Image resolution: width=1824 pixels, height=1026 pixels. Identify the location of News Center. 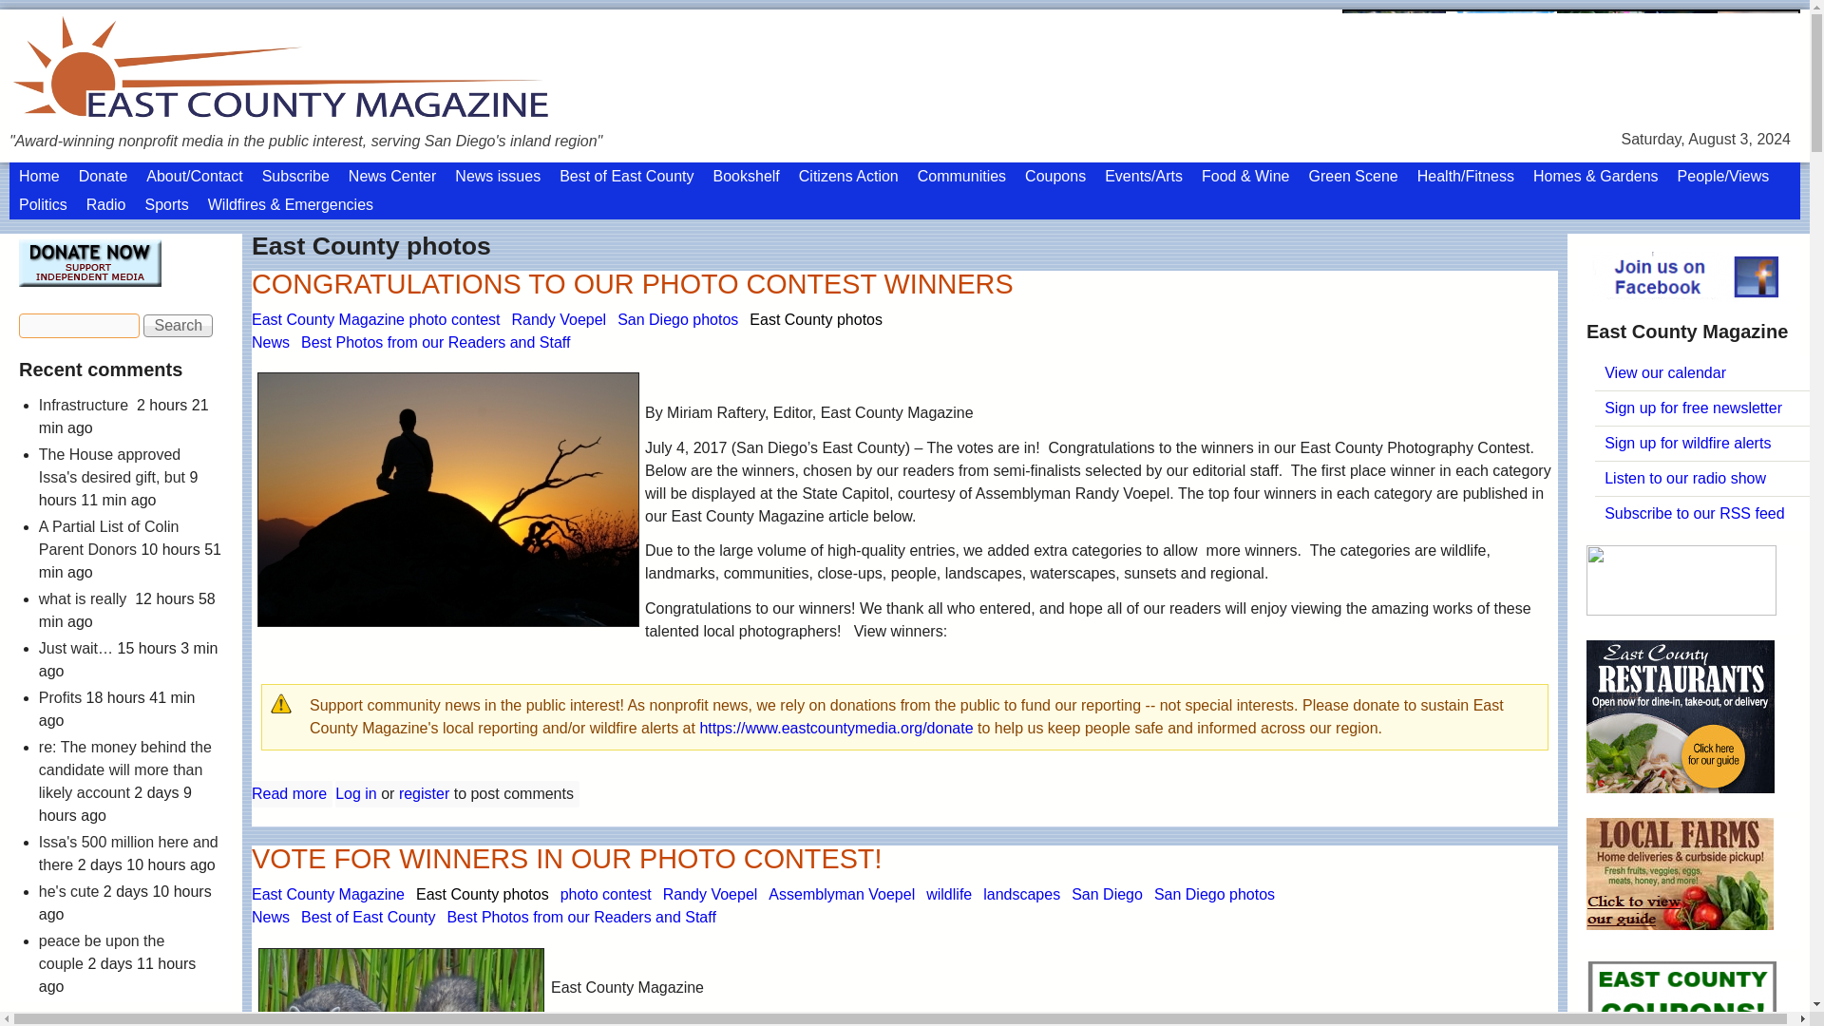
(391, 176).